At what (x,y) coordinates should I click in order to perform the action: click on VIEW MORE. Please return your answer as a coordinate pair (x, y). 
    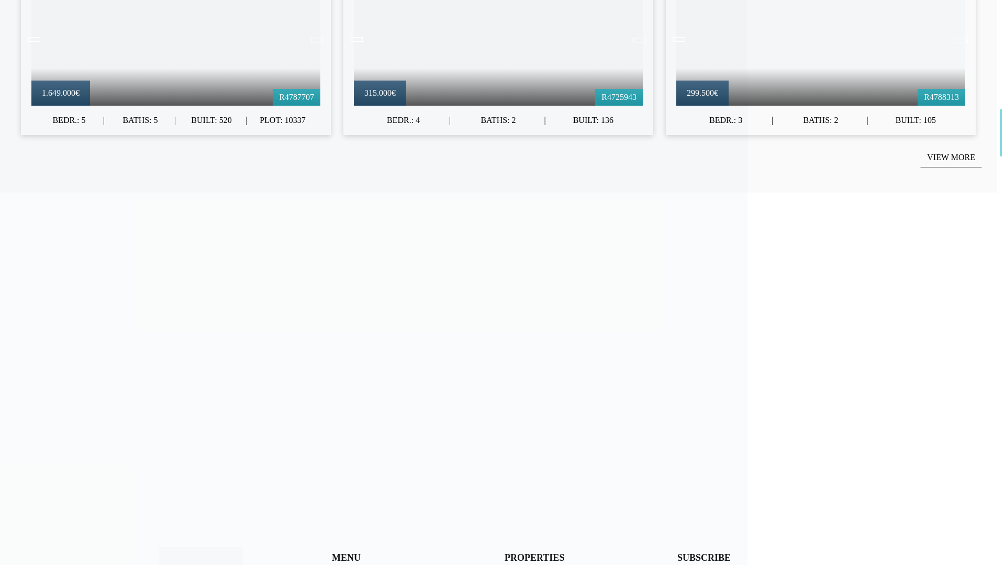
    Looking at the image, I should click on (951, 157).